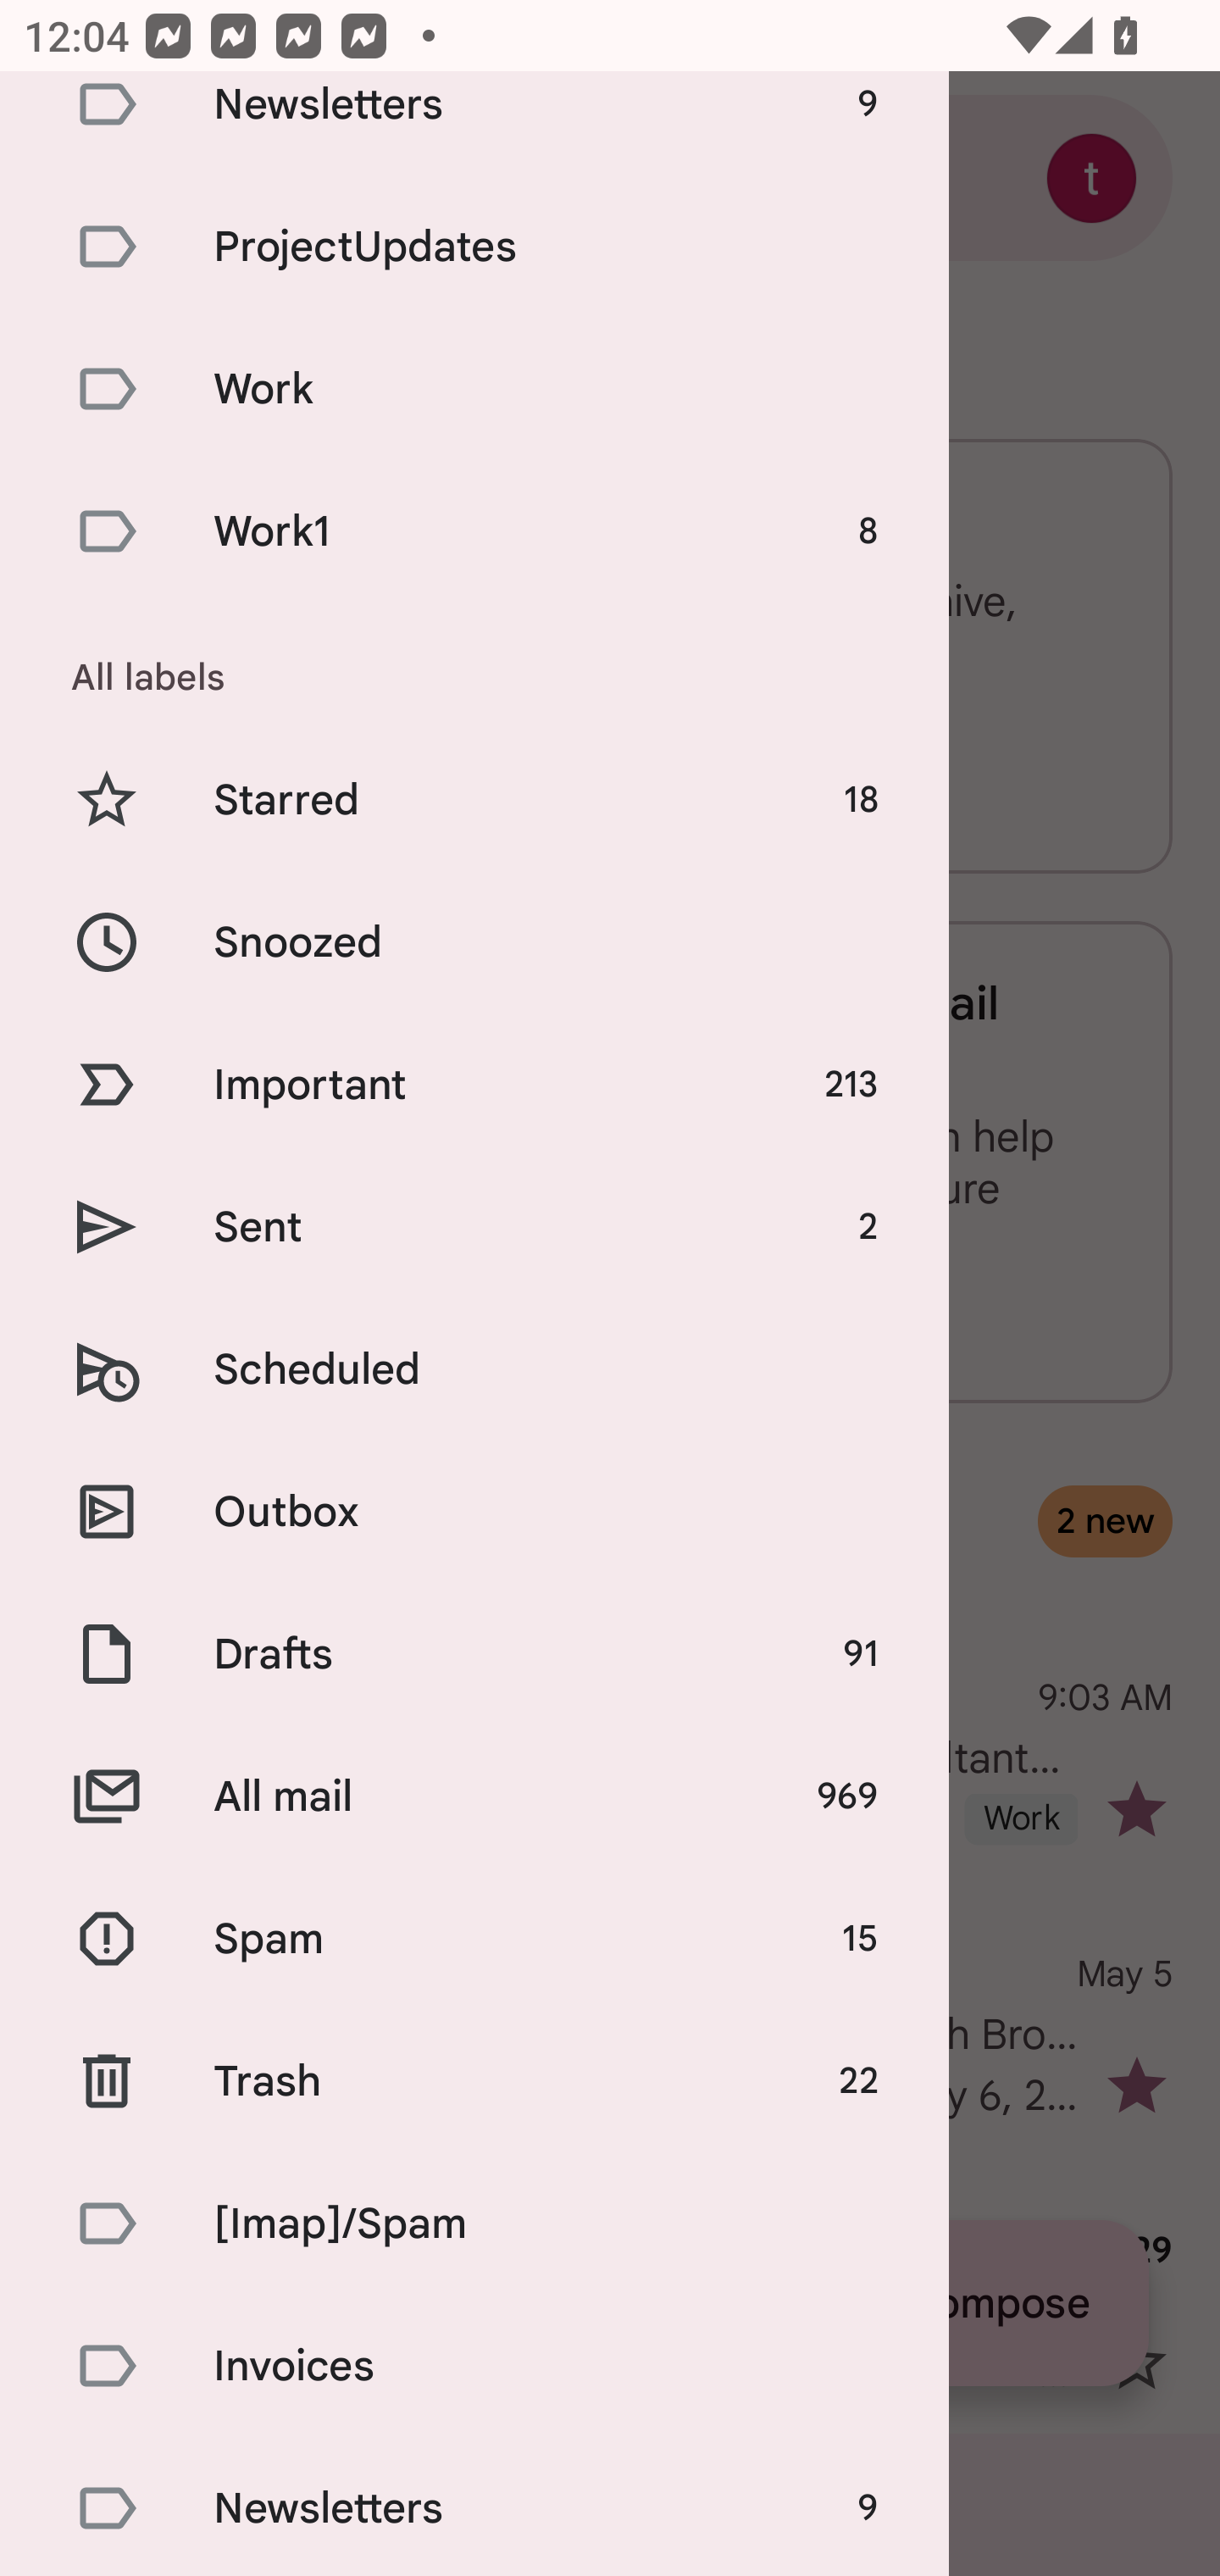  I want to click on Starred 18, so click(474, 800).